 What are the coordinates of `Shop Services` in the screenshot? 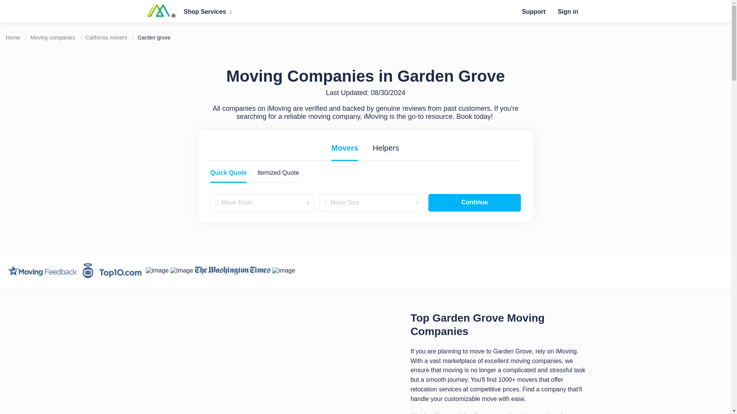 It's located at (207, 11).